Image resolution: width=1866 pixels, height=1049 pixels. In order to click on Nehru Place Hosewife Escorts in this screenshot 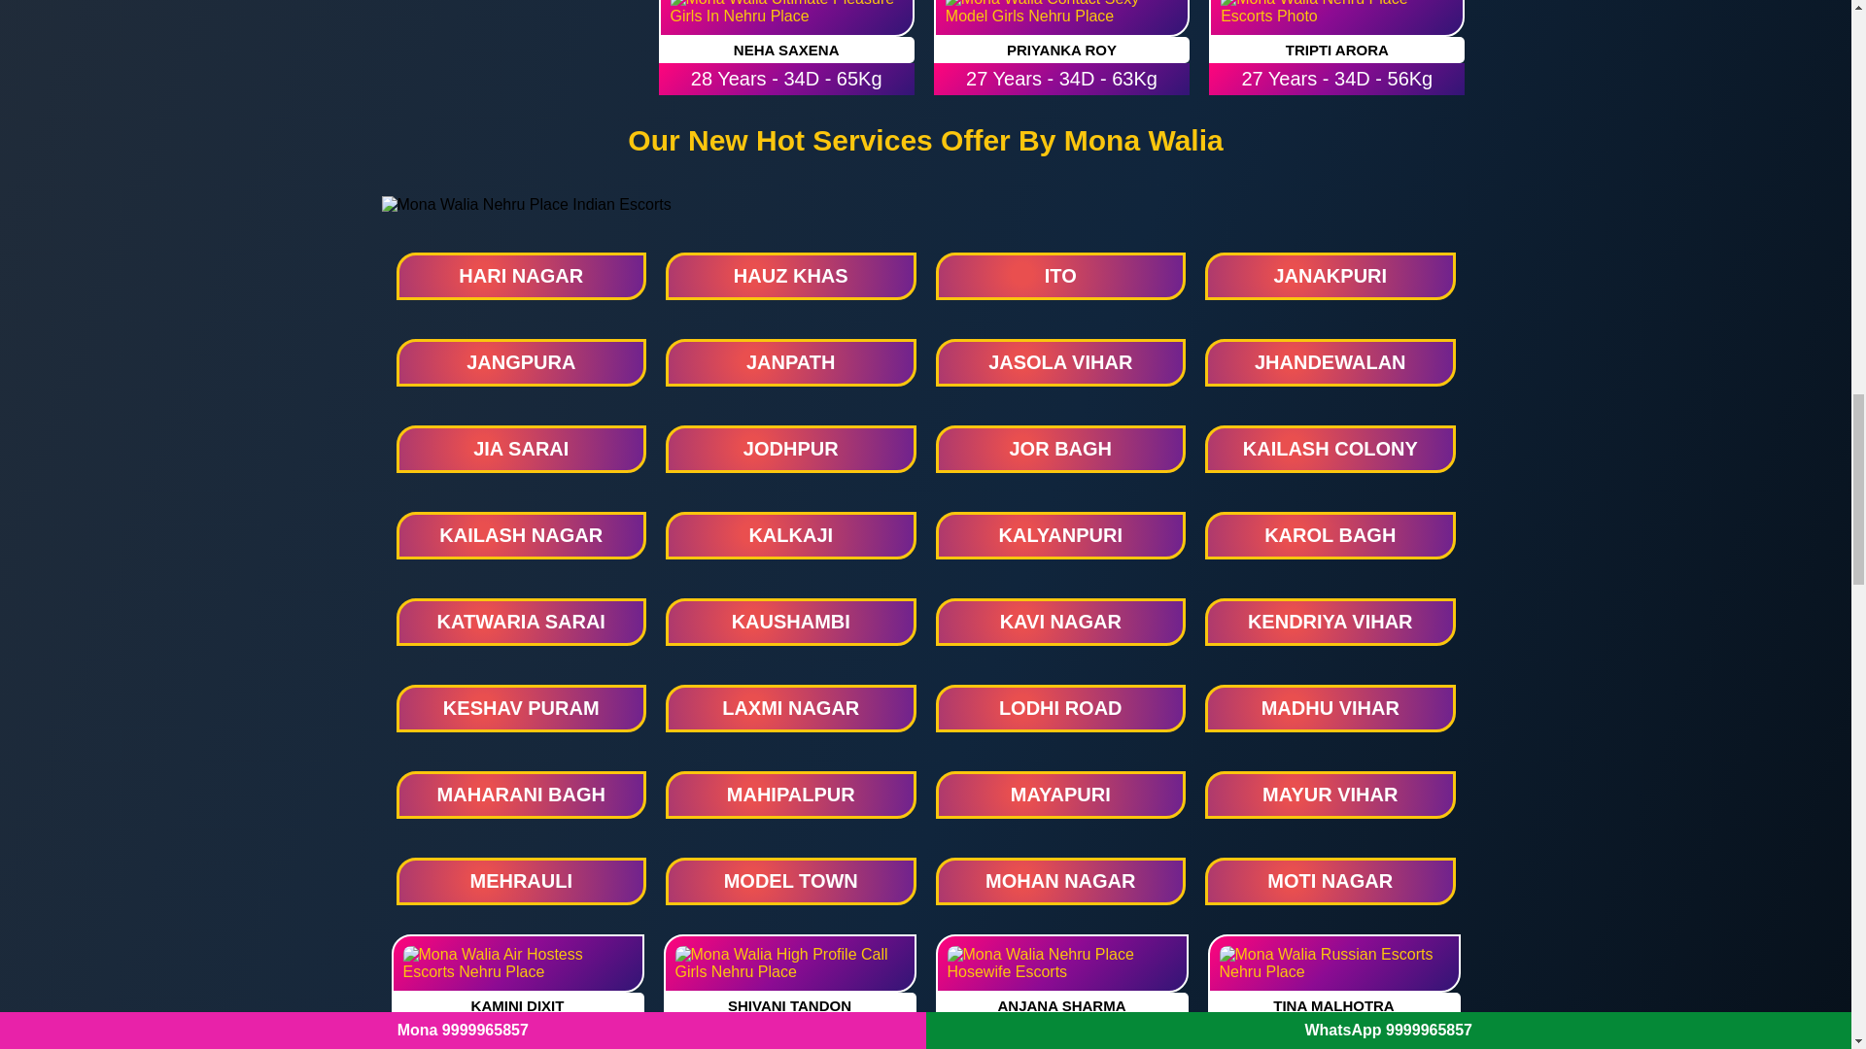, I will do `click(1060, 964)`.